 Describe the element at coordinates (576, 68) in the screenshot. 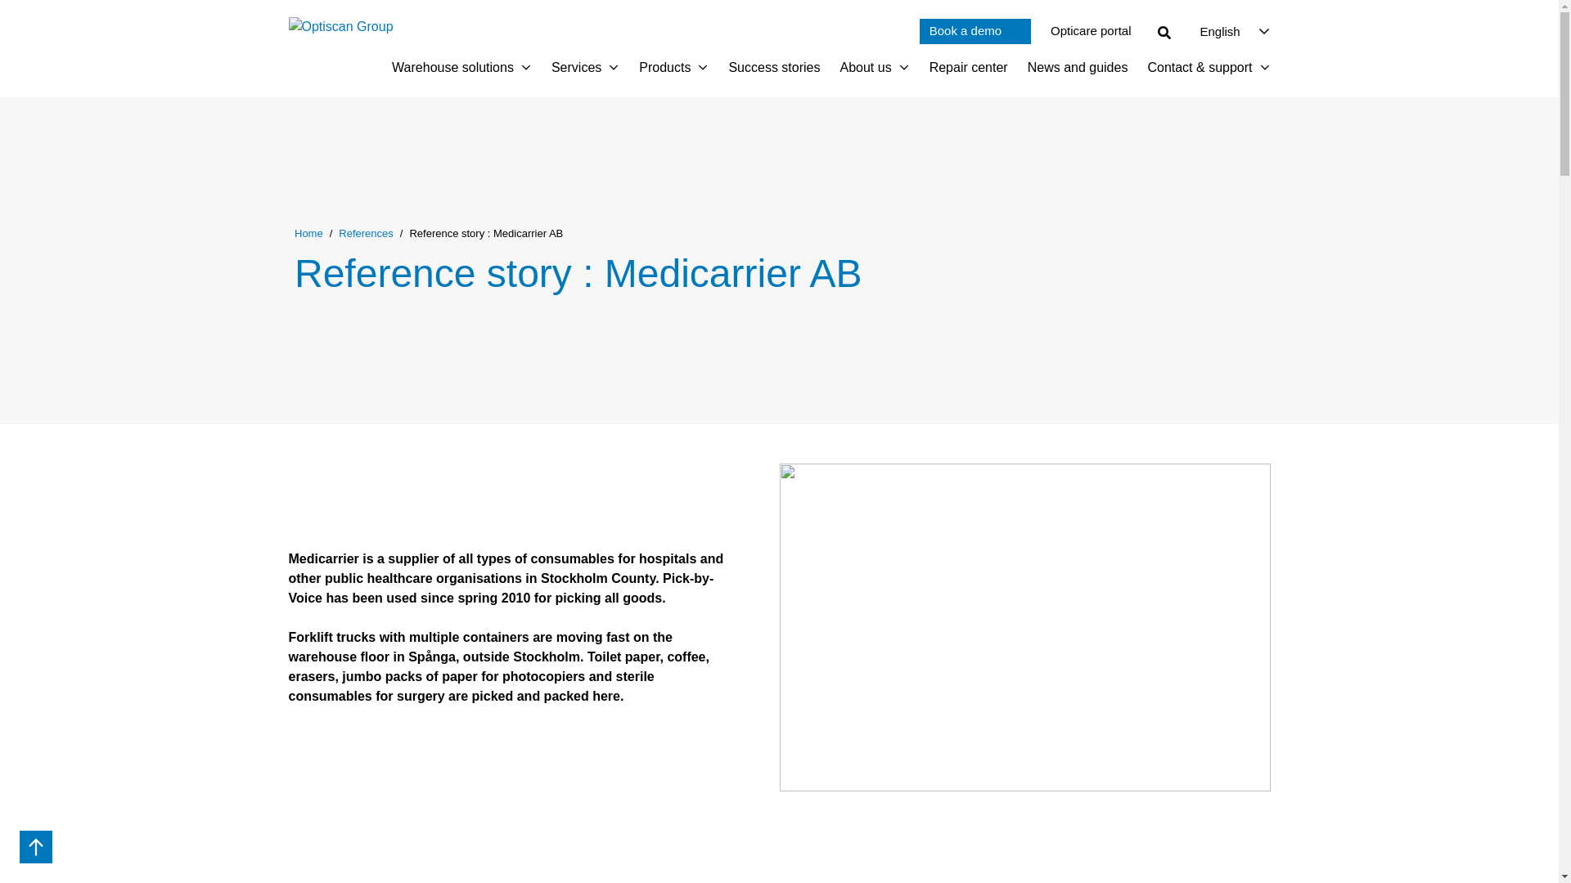

I see `Services` at that location.